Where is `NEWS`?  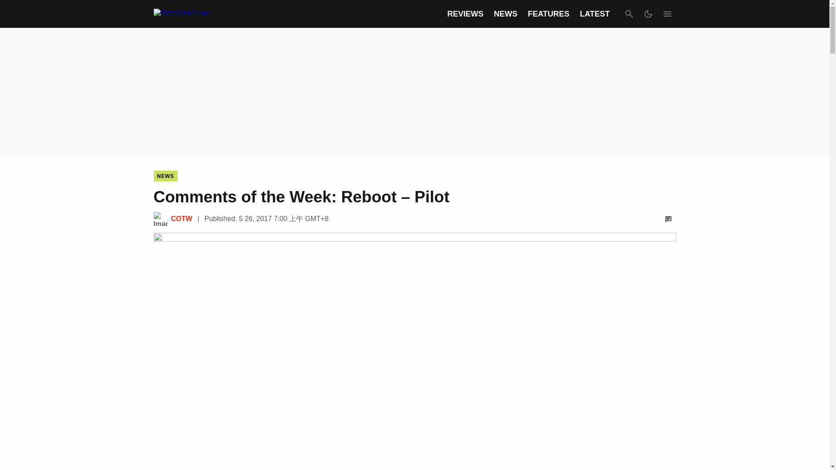 NEWS is located at coordinates (165, 176).